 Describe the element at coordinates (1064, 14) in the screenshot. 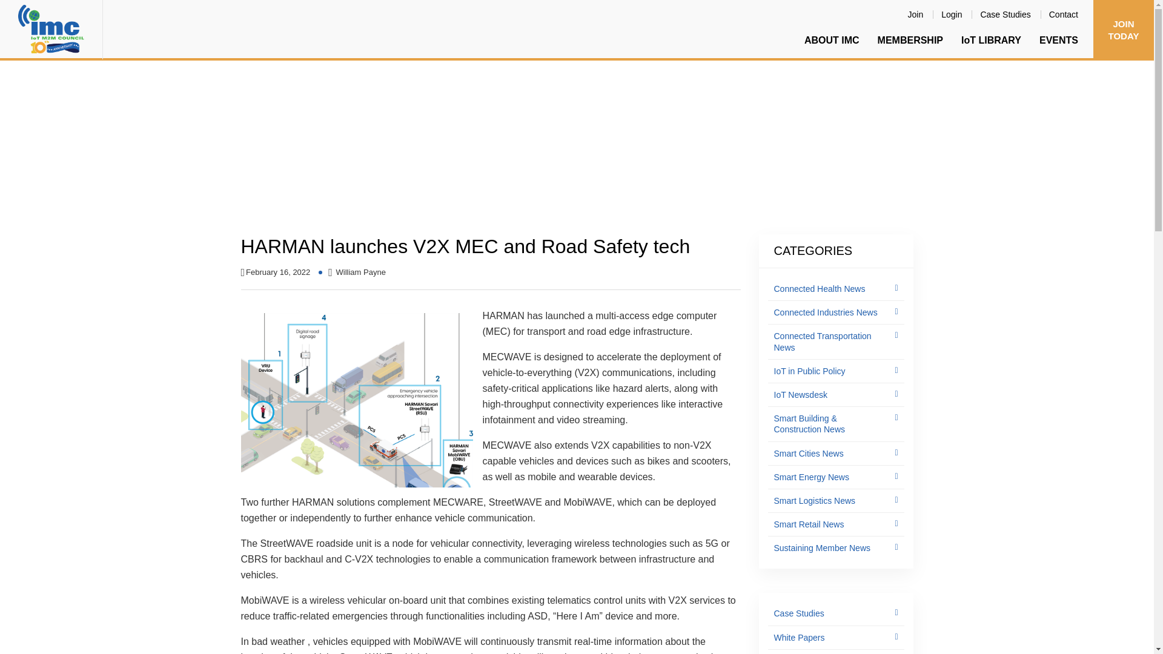

I see `Contact` at that location.